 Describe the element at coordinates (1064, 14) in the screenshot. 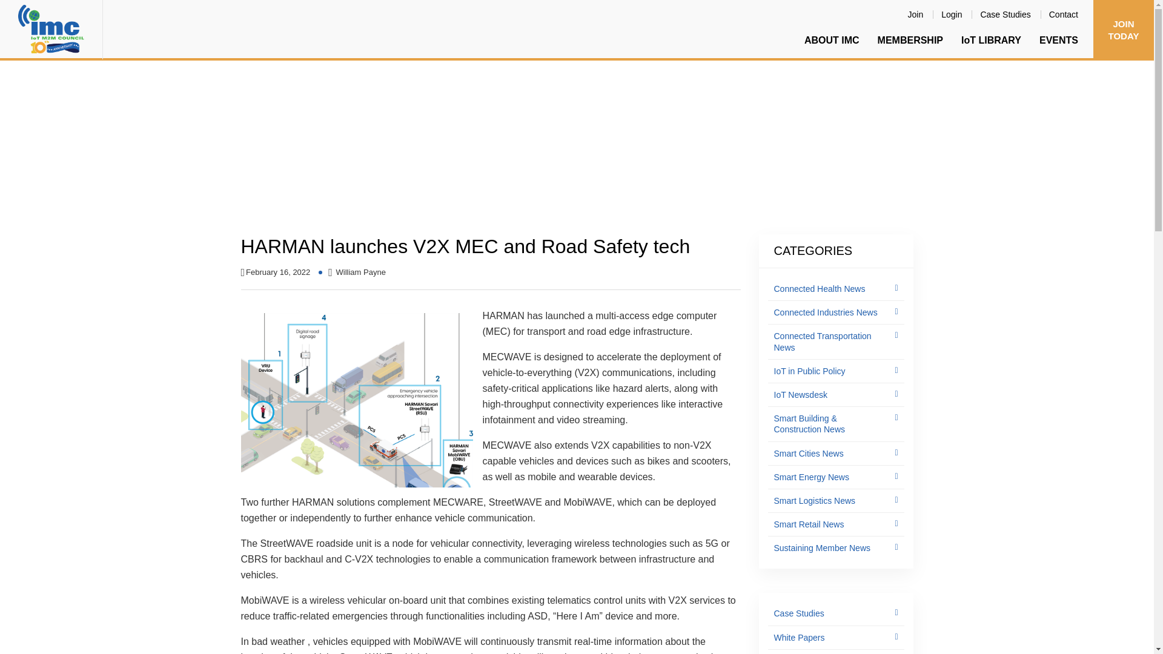

I see `Contact` at that location.